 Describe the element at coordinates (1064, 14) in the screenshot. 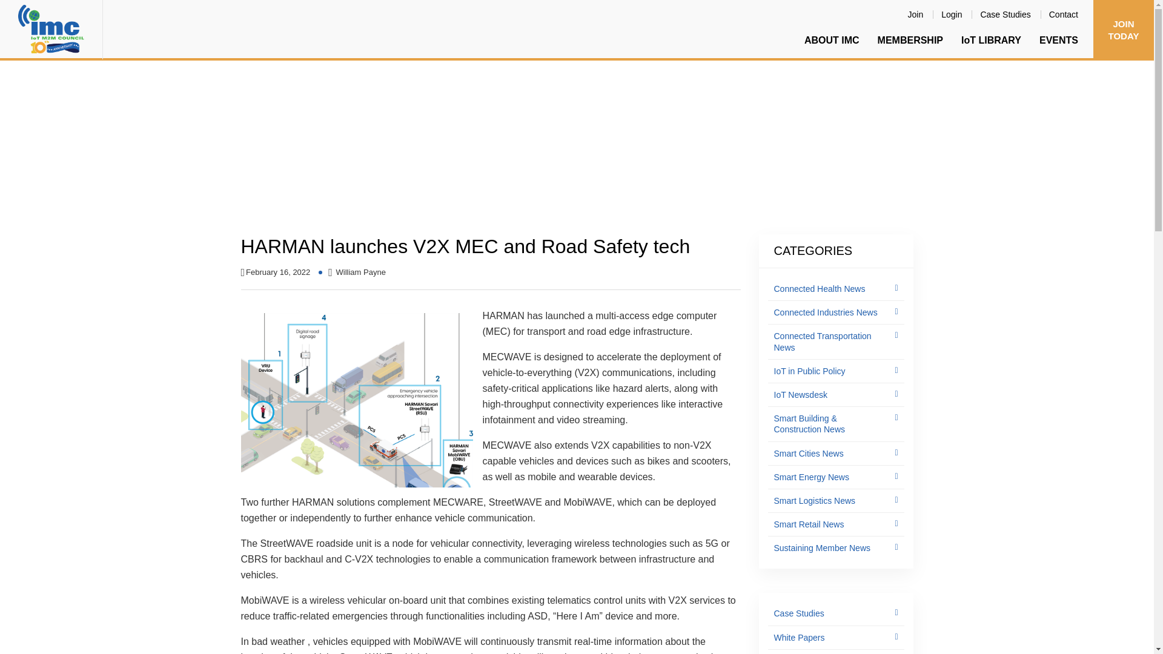

I see `Contact` at that location.